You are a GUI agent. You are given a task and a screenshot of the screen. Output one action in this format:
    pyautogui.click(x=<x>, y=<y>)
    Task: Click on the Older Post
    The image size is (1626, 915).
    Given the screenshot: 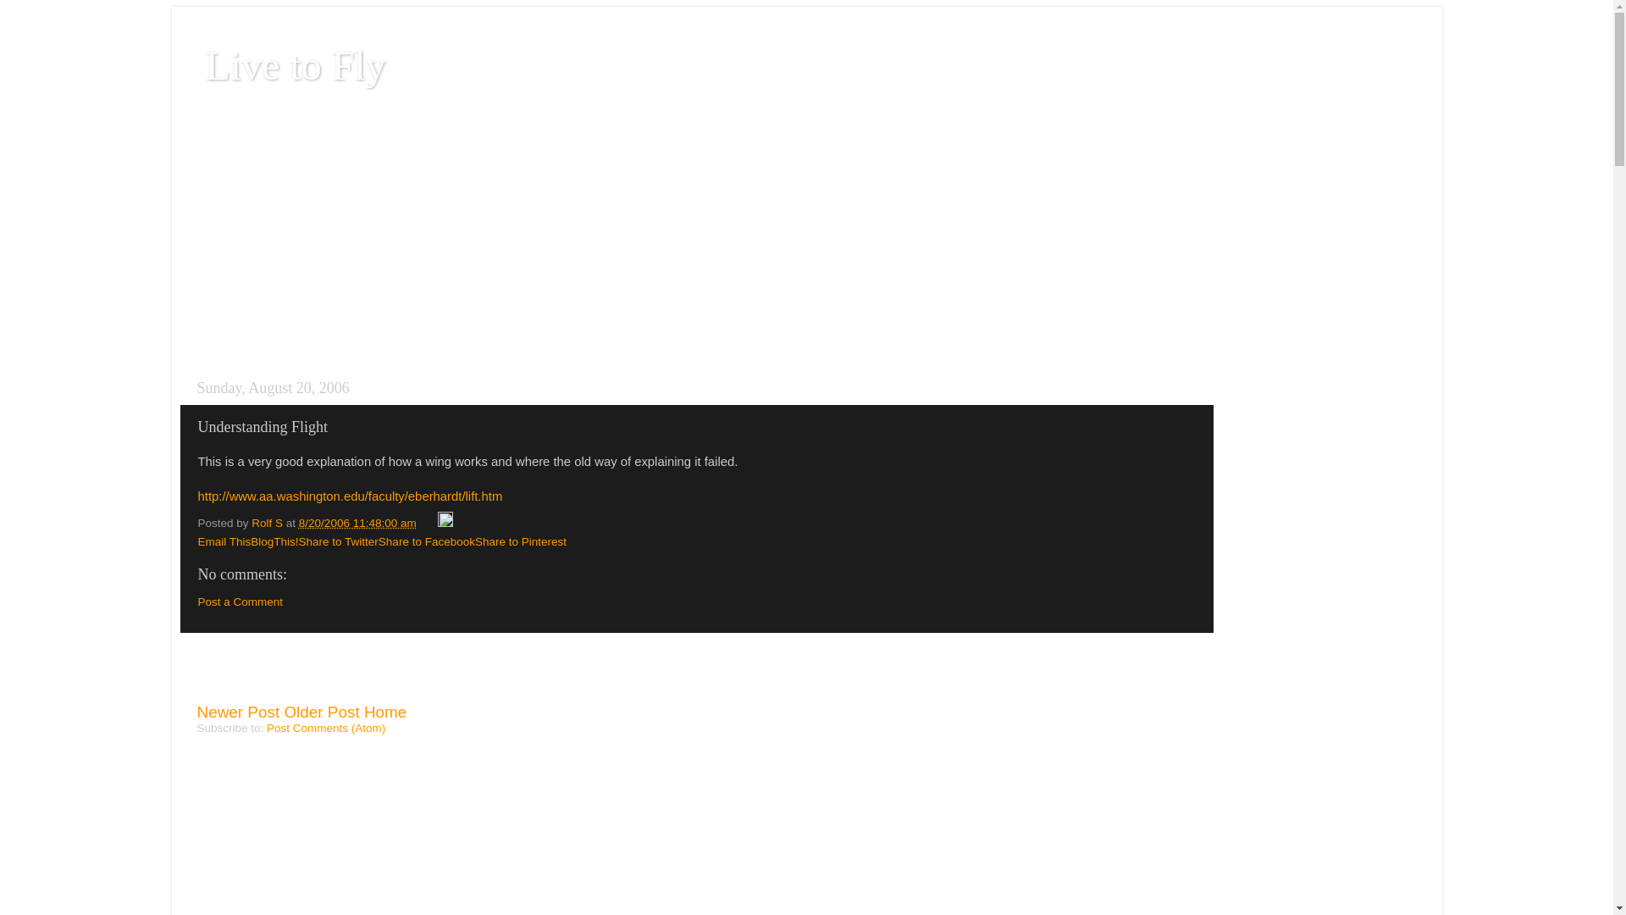 What is the action you would take?
    pyautogui.click(x=322, y=712)
    